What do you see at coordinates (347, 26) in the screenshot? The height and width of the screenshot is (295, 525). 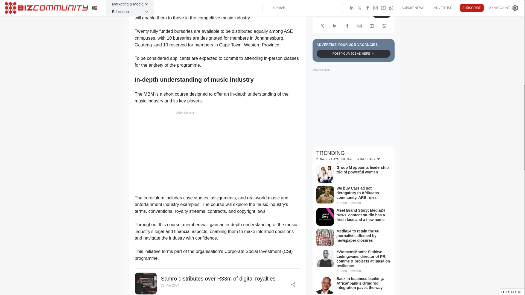 I see `Bizcommunity facebook` at bounding box center [347, 26].